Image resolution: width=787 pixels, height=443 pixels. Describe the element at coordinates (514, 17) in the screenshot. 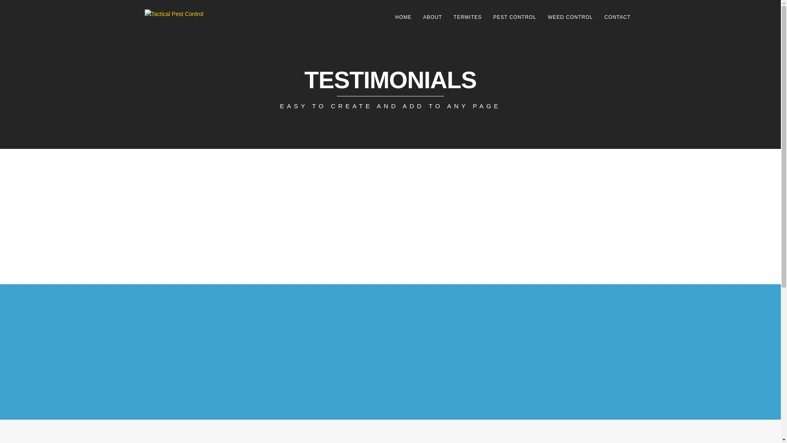

I see `PEST CONTROL` at that location.